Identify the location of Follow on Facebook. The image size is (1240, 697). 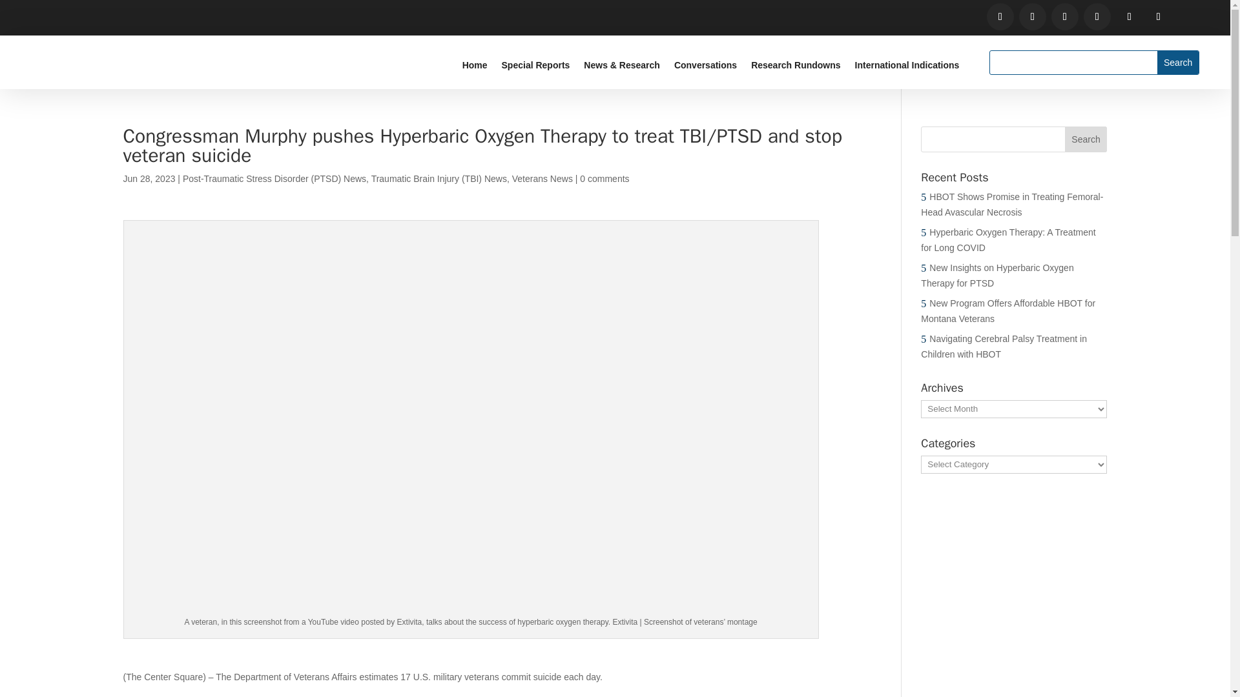
(1000, 17).